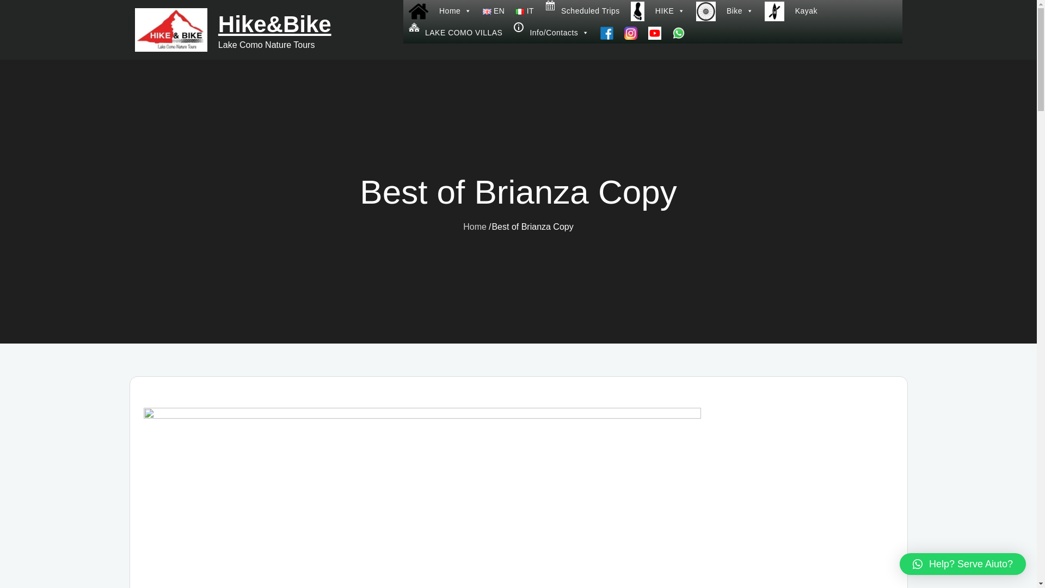 The width and height of the screenshot is (1045, 588). What do you see at coordinates (494, 11) in the screenshot?
I see `EN` at bounding box center [494, 11].